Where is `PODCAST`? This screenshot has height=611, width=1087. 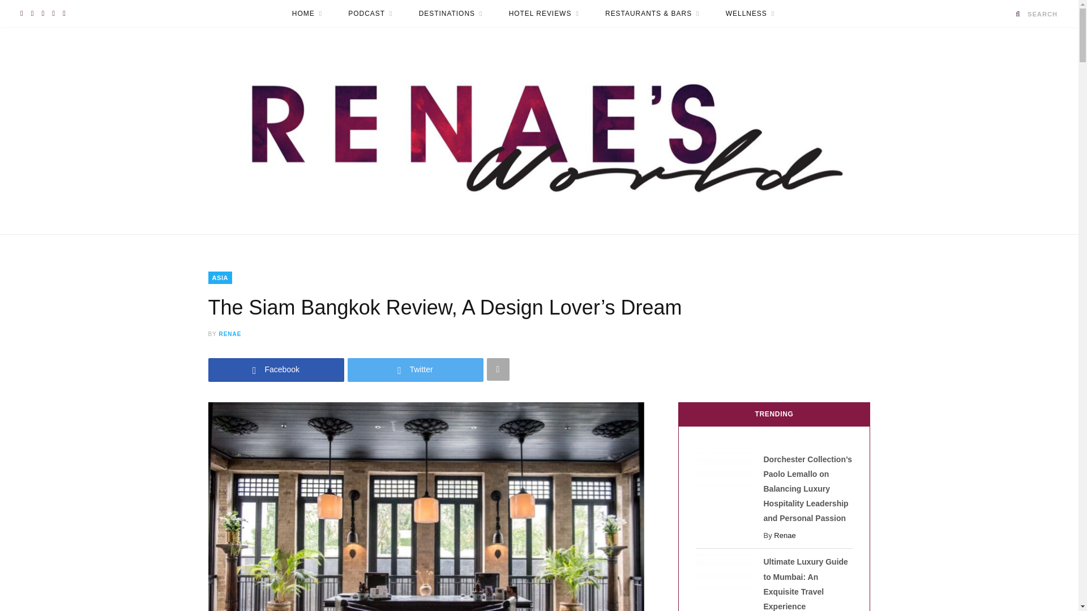
PODCAST is located at coordinates (370, 14).